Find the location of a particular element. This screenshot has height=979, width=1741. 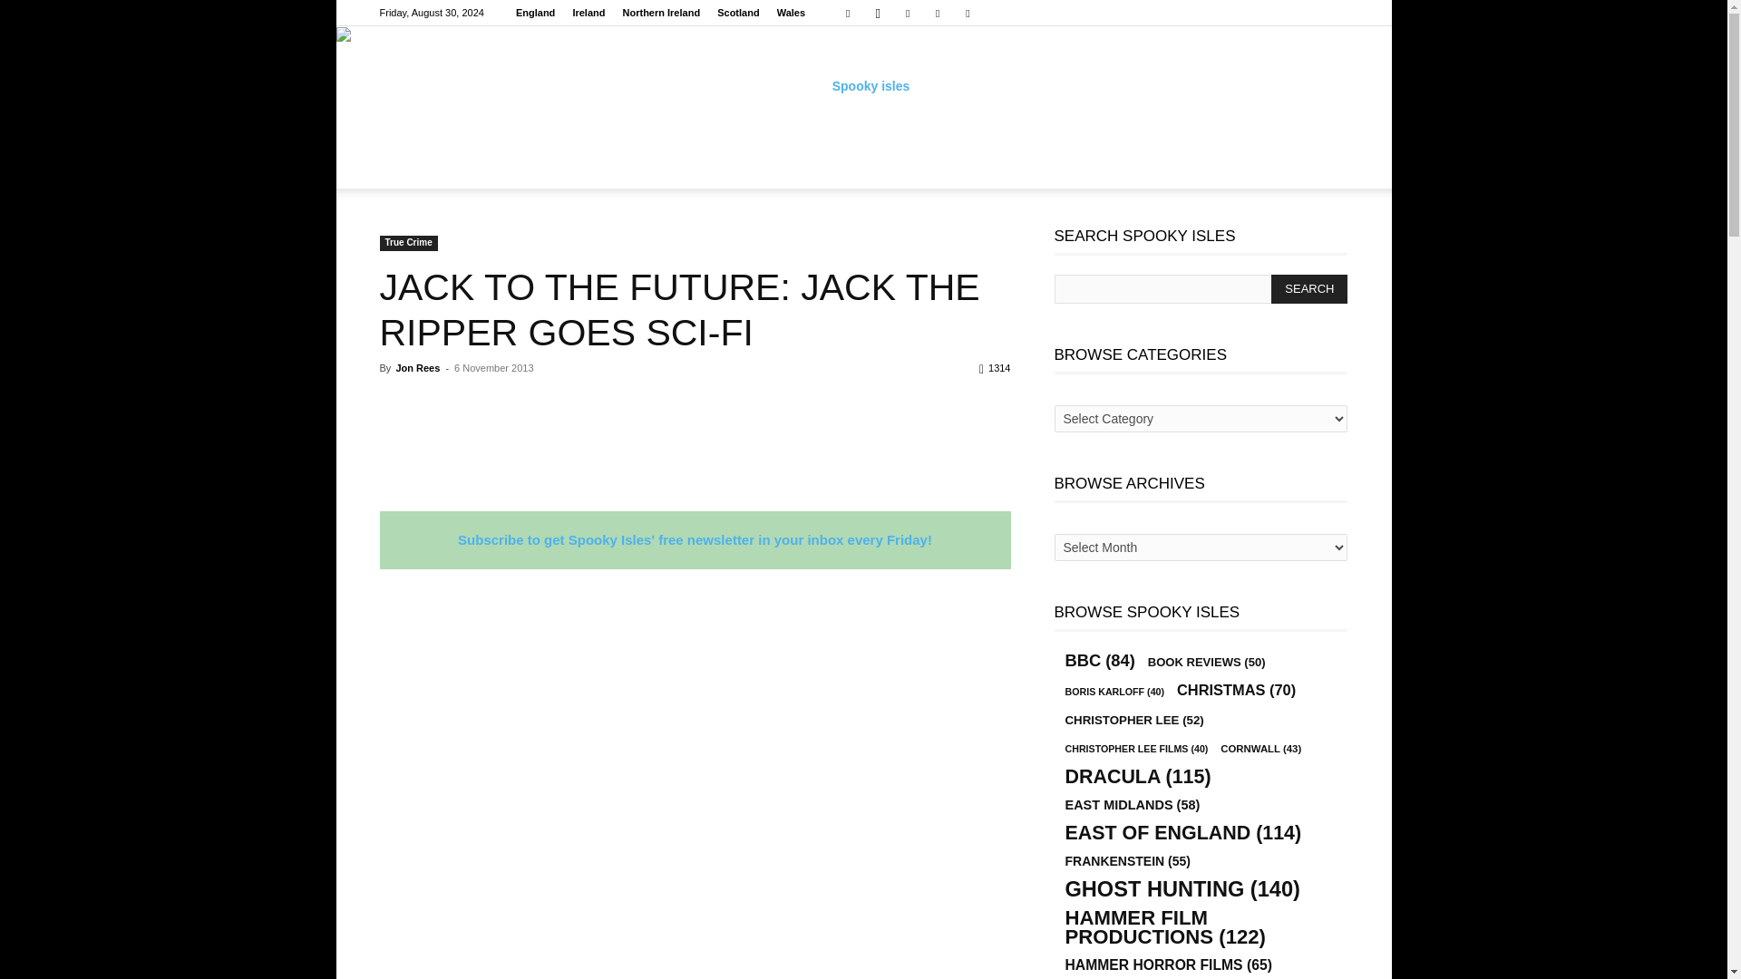

Search is located at coordinates (1309, 288).